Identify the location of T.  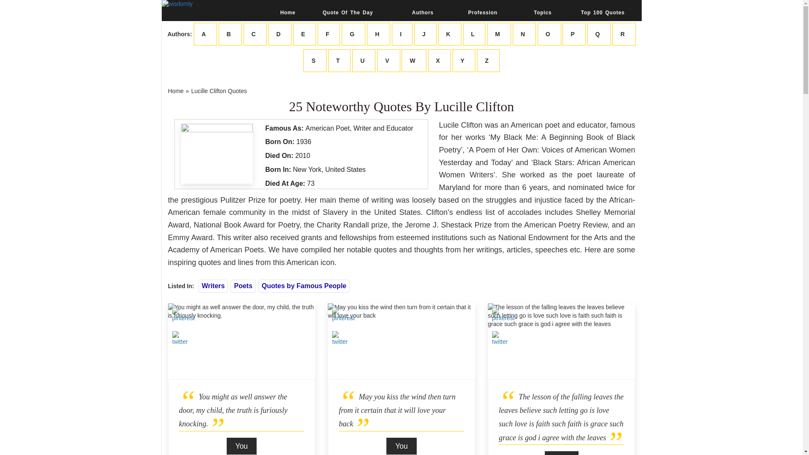
(340, 60).